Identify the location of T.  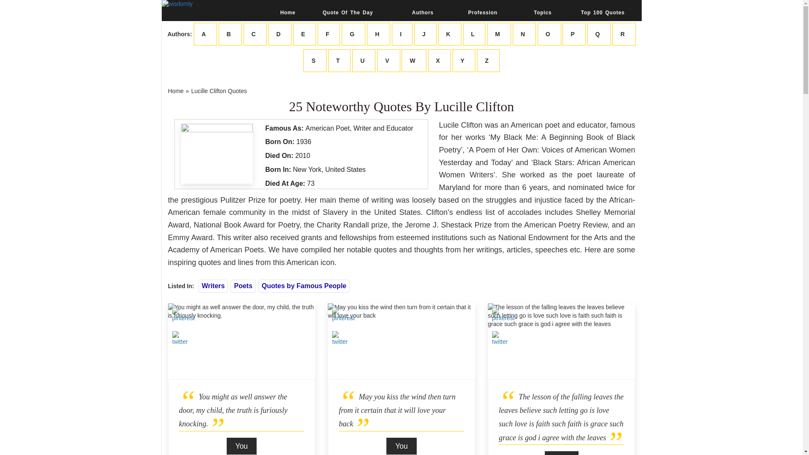
(340, 60).